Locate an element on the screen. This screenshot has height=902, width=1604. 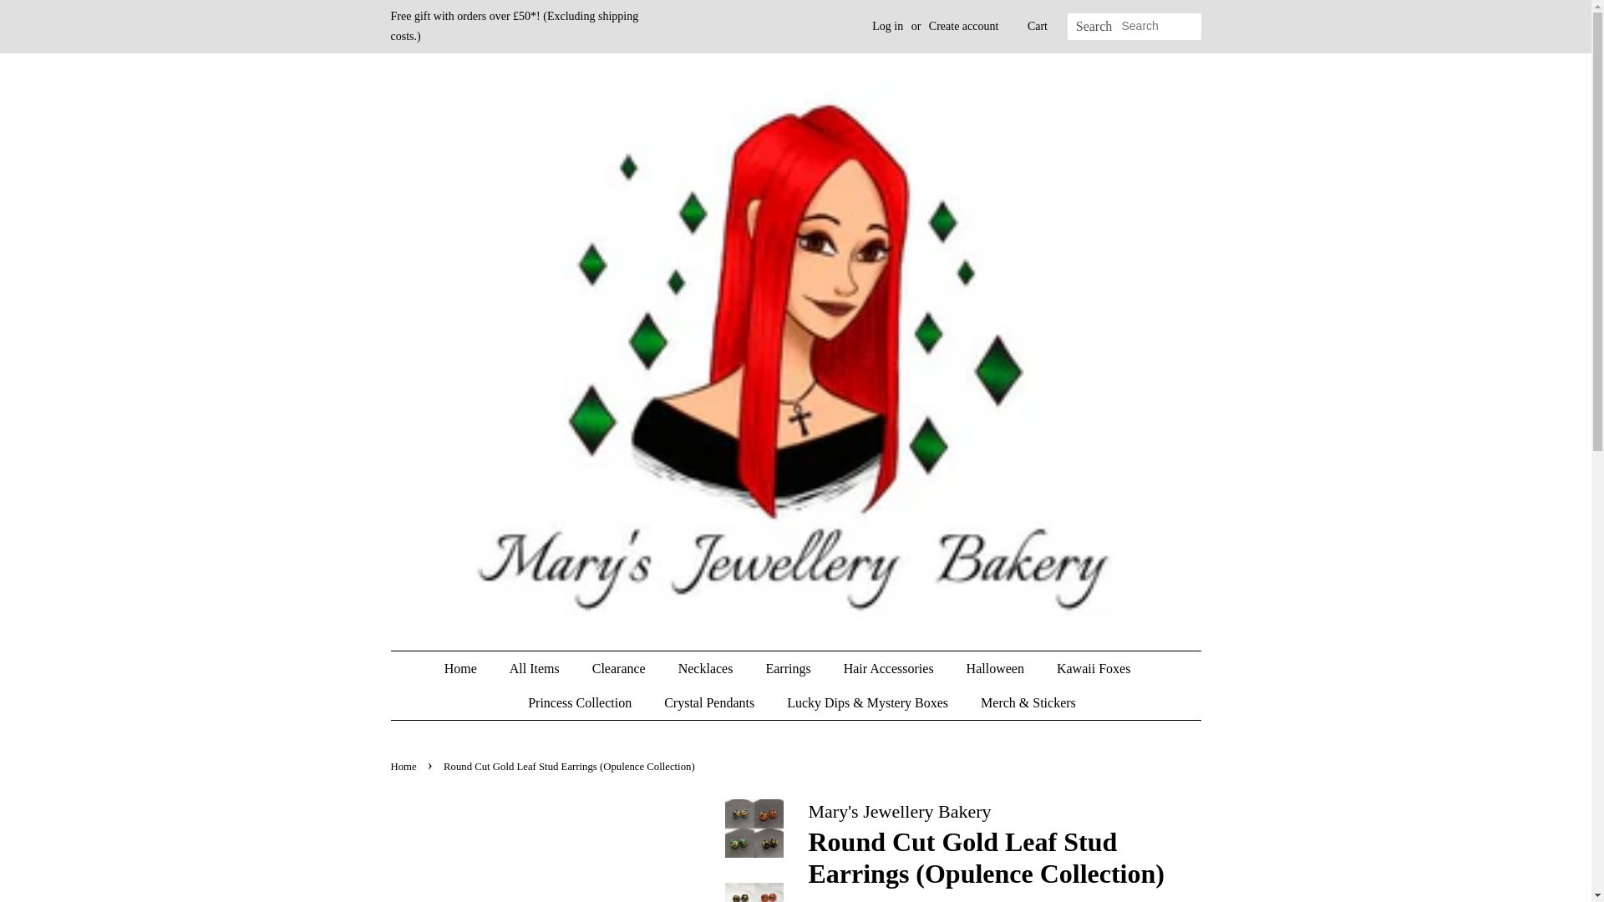
Princess Collection is located at coordinates (581, 702).